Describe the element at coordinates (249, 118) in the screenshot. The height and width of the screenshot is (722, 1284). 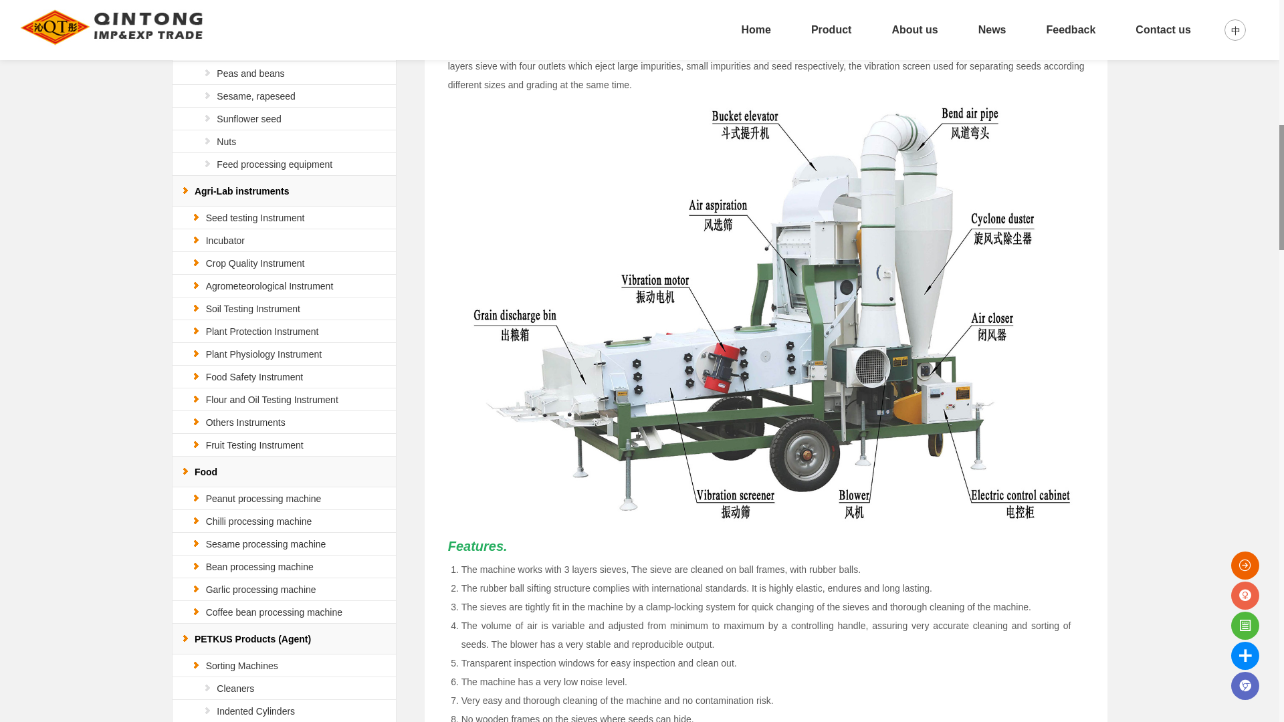
I see `Sunflower seed` at that location.